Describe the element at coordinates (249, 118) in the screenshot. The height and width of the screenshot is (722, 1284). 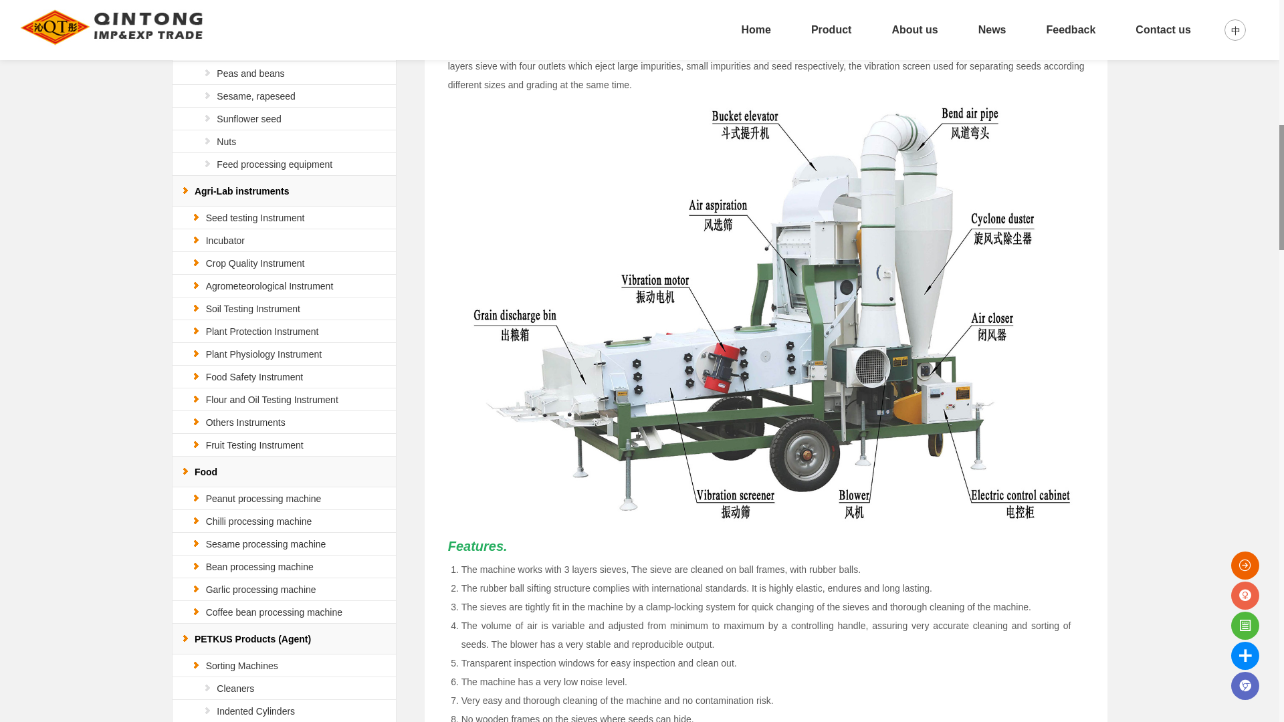
I see `Sunflower seed` at that location.